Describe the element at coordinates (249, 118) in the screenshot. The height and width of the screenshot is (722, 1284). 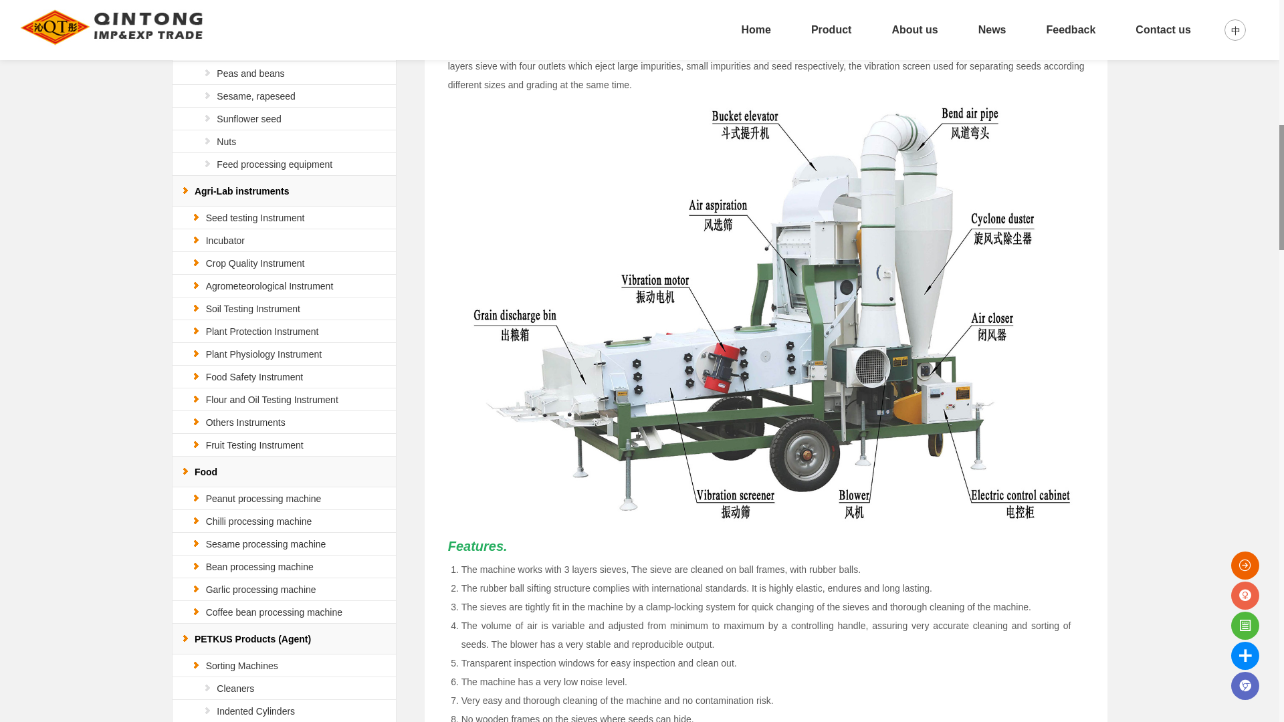
I see `Sunflower seed` at that location.